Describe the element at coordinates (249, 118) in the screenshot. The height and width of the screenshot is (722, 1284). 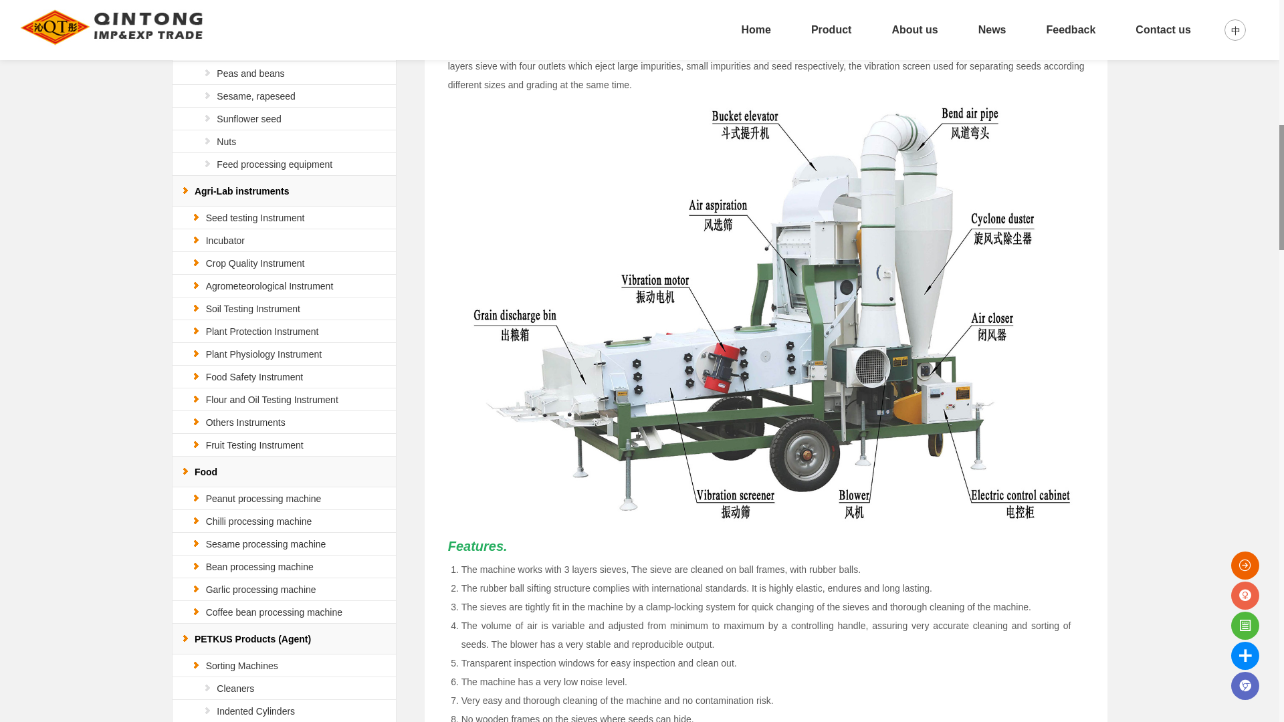
I see `Sunflower seed` at that location.